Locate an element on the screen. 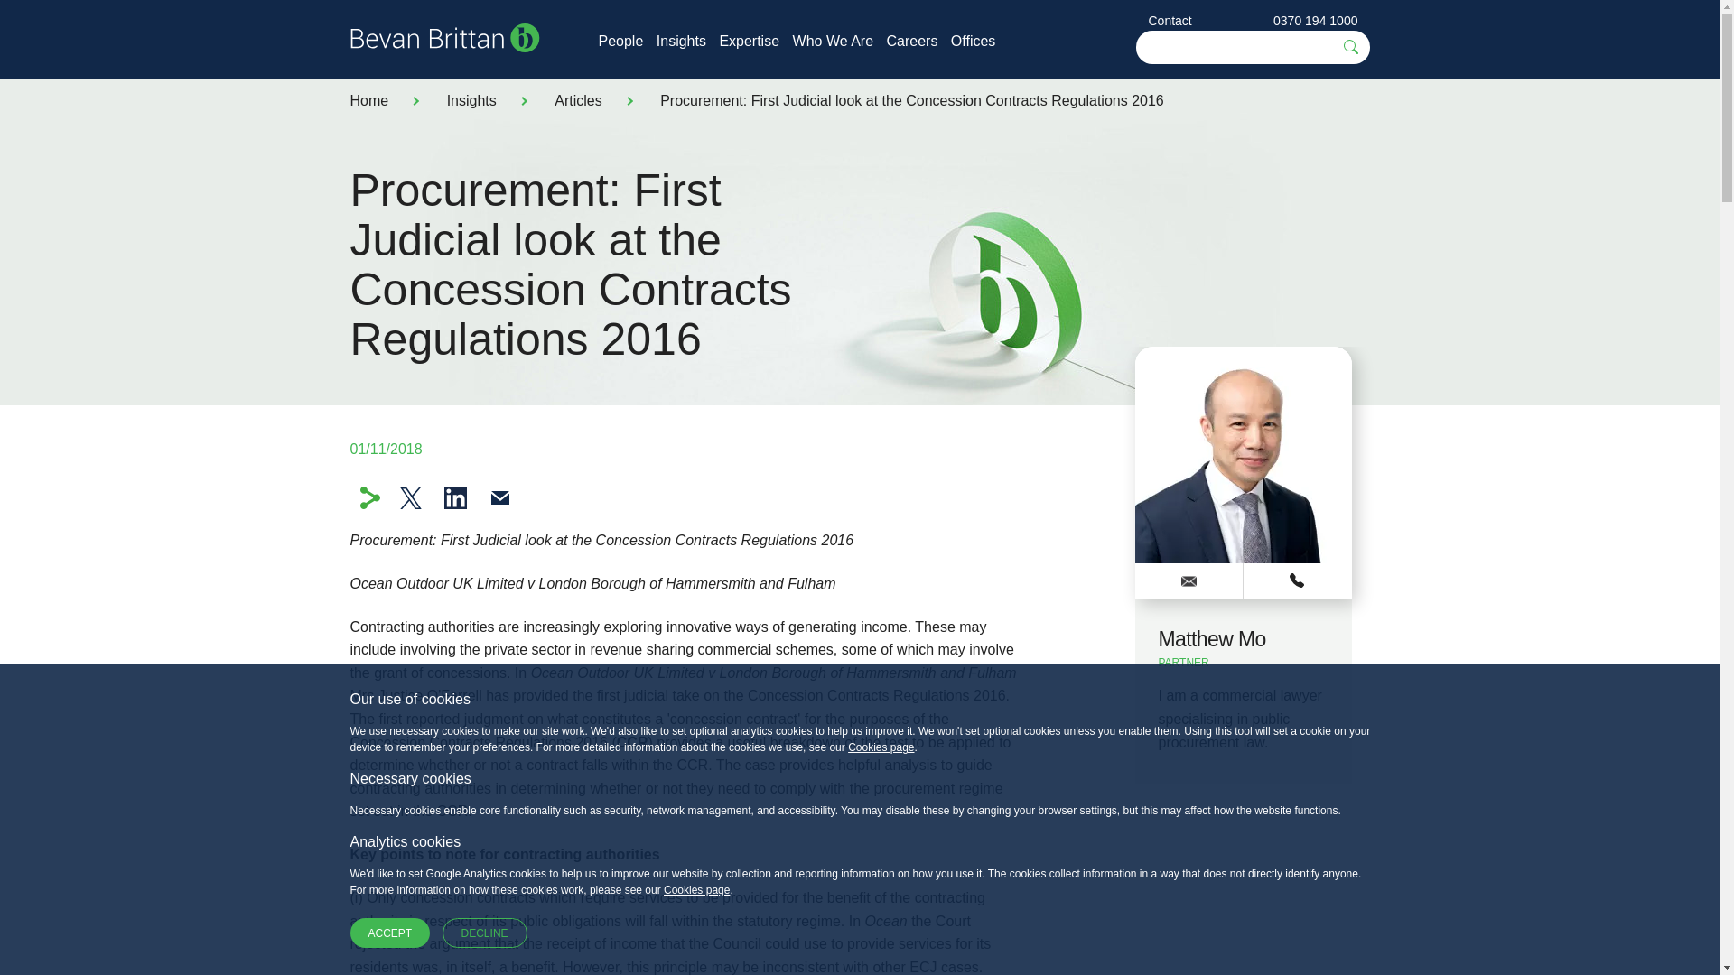 The height and width of the screenshot is (975, 1734). 0370 194 1000 is located at coordinates (1315, 20).